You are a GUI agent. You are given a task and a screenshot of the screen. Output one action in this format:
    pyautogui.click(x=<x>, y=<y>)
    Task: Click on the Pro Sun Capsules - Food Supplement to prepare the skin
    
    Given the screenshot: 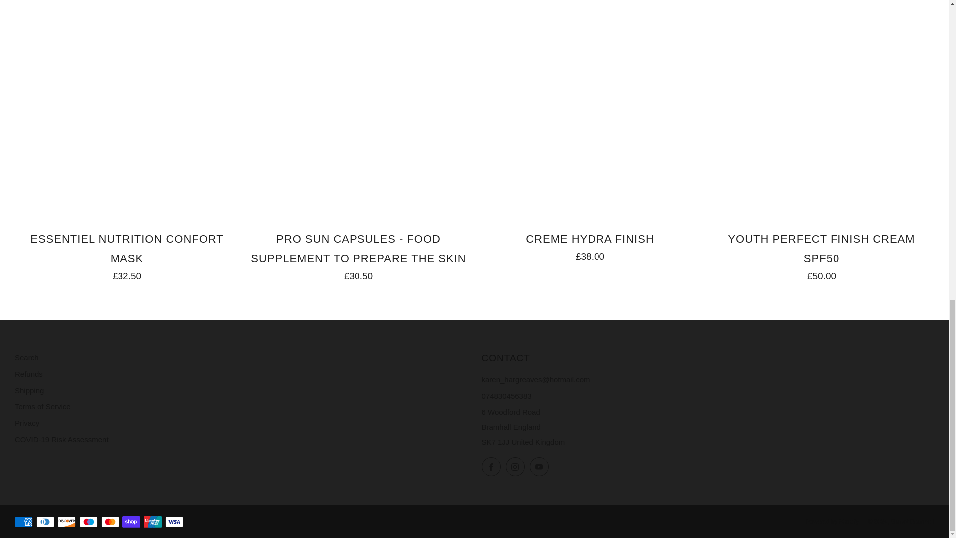 What is the action you would take?
    pyautogui.click(x=358, y=255)
    